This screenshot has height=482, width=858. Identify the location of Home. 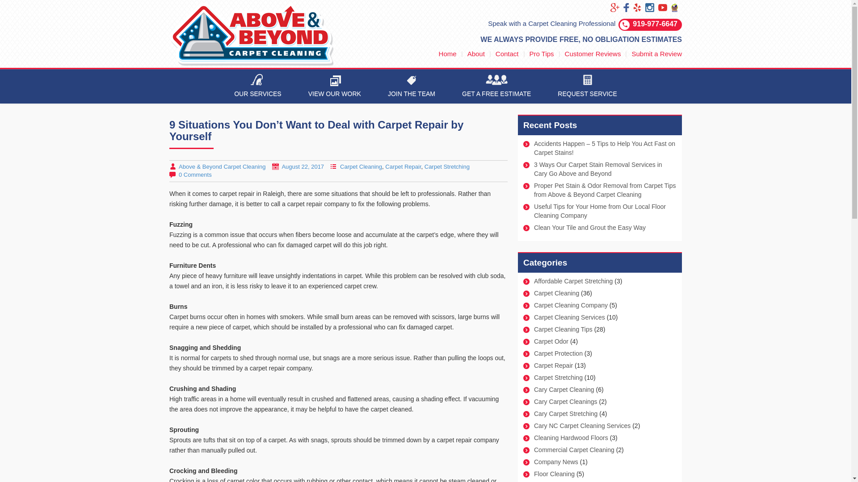
(447, 54).